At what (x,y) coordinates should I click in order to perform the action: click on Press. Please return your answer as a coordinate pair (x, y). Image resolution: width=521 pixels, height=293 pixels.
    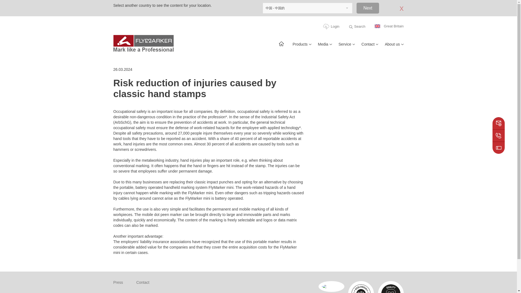
    Looking at the image, I should click on (118, 282).